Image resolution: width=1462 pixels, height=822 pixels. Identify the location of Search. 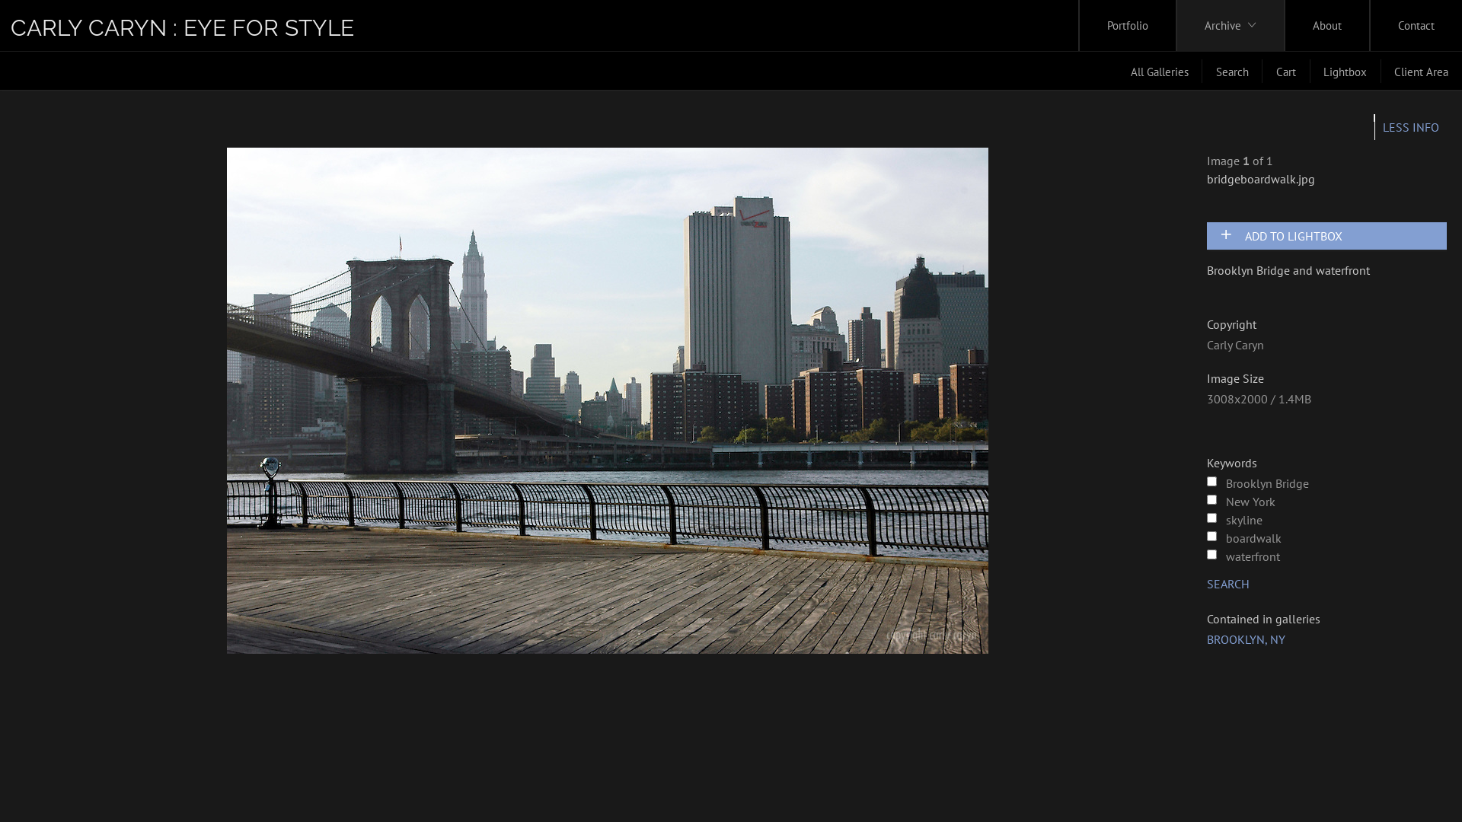
(1228, 584).